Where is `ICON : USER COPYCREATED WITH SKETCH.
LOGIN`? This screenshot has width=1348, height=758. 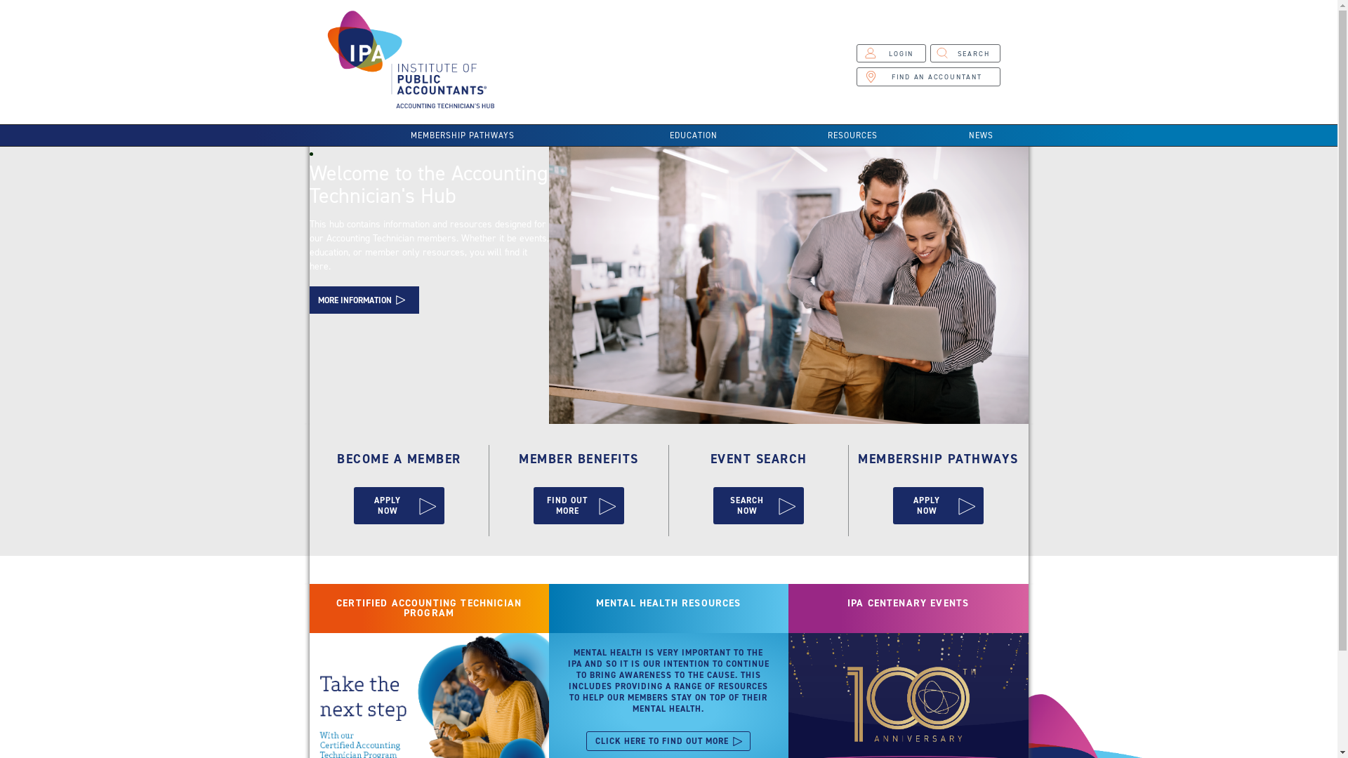
ICON : USER COPYCREATED WITH SKETCH.
LOGIN is located at coordinates (891, 53).